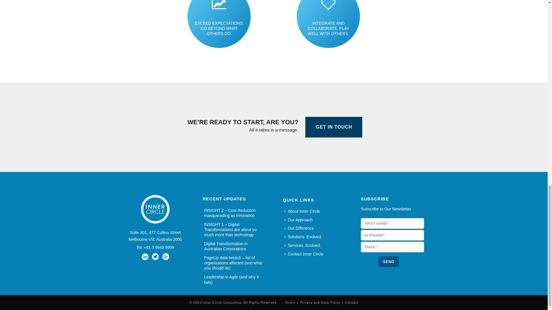  What do you see at coordinates (333, 127) in the screenshot?
I see `GET IN TOUCH` at bounding box center [333, 127].